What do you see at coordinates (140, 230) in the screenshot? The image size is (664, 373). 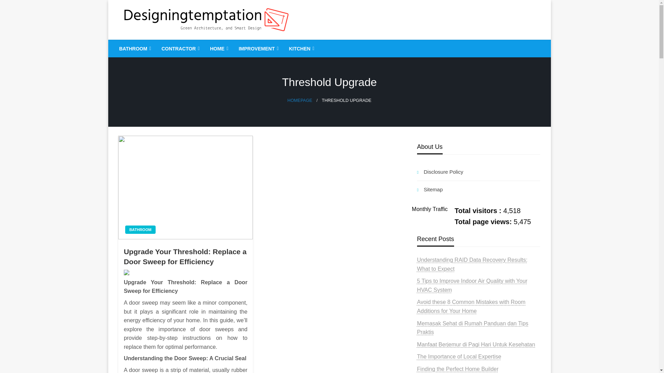 I see `BATHROOM` at bounding box center [140, 230].